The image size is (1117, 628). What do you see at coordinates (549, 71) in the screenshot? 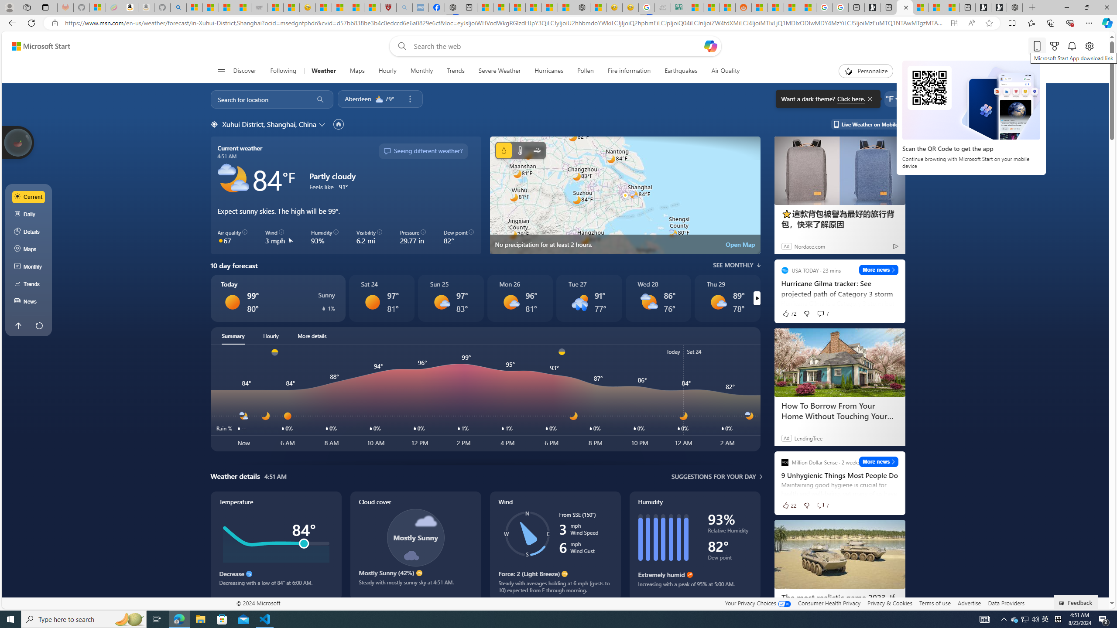
I see `Hurricanes` at bounding box center [549, 71].